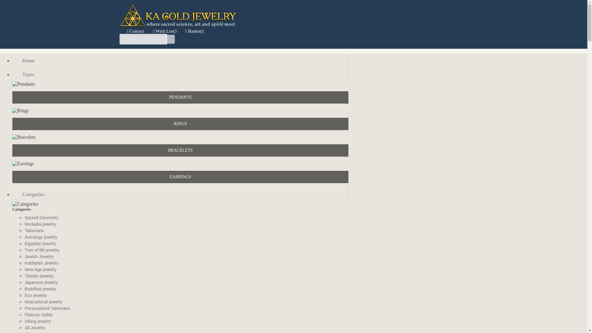  What do you see at coordinates (187, 322) in the screenshot?
I see `Viking jewelry` at bounding box center [187, 322].